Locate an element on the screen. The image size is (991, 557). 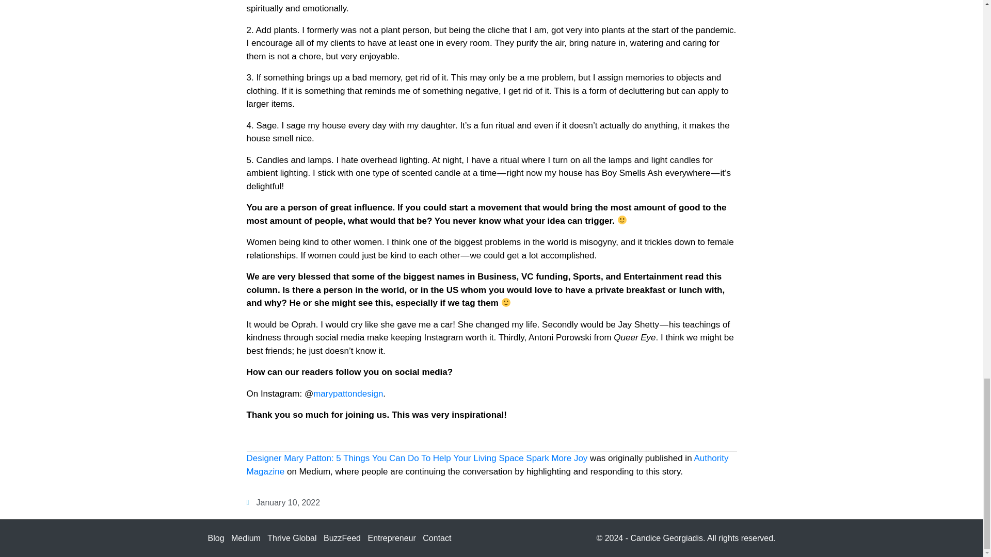
Contact is located at coordinates (437, 537).